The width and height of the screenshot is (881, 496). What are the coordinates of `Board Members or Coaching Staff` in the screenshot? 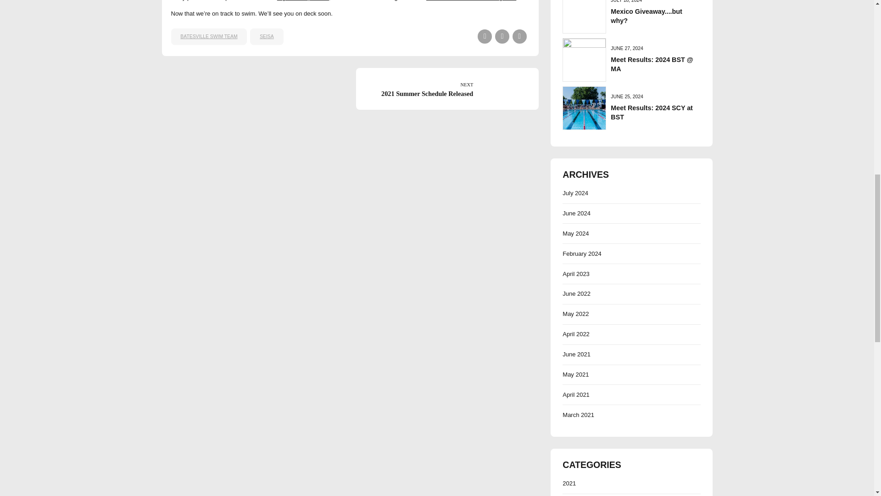 It's located at (485, 36).